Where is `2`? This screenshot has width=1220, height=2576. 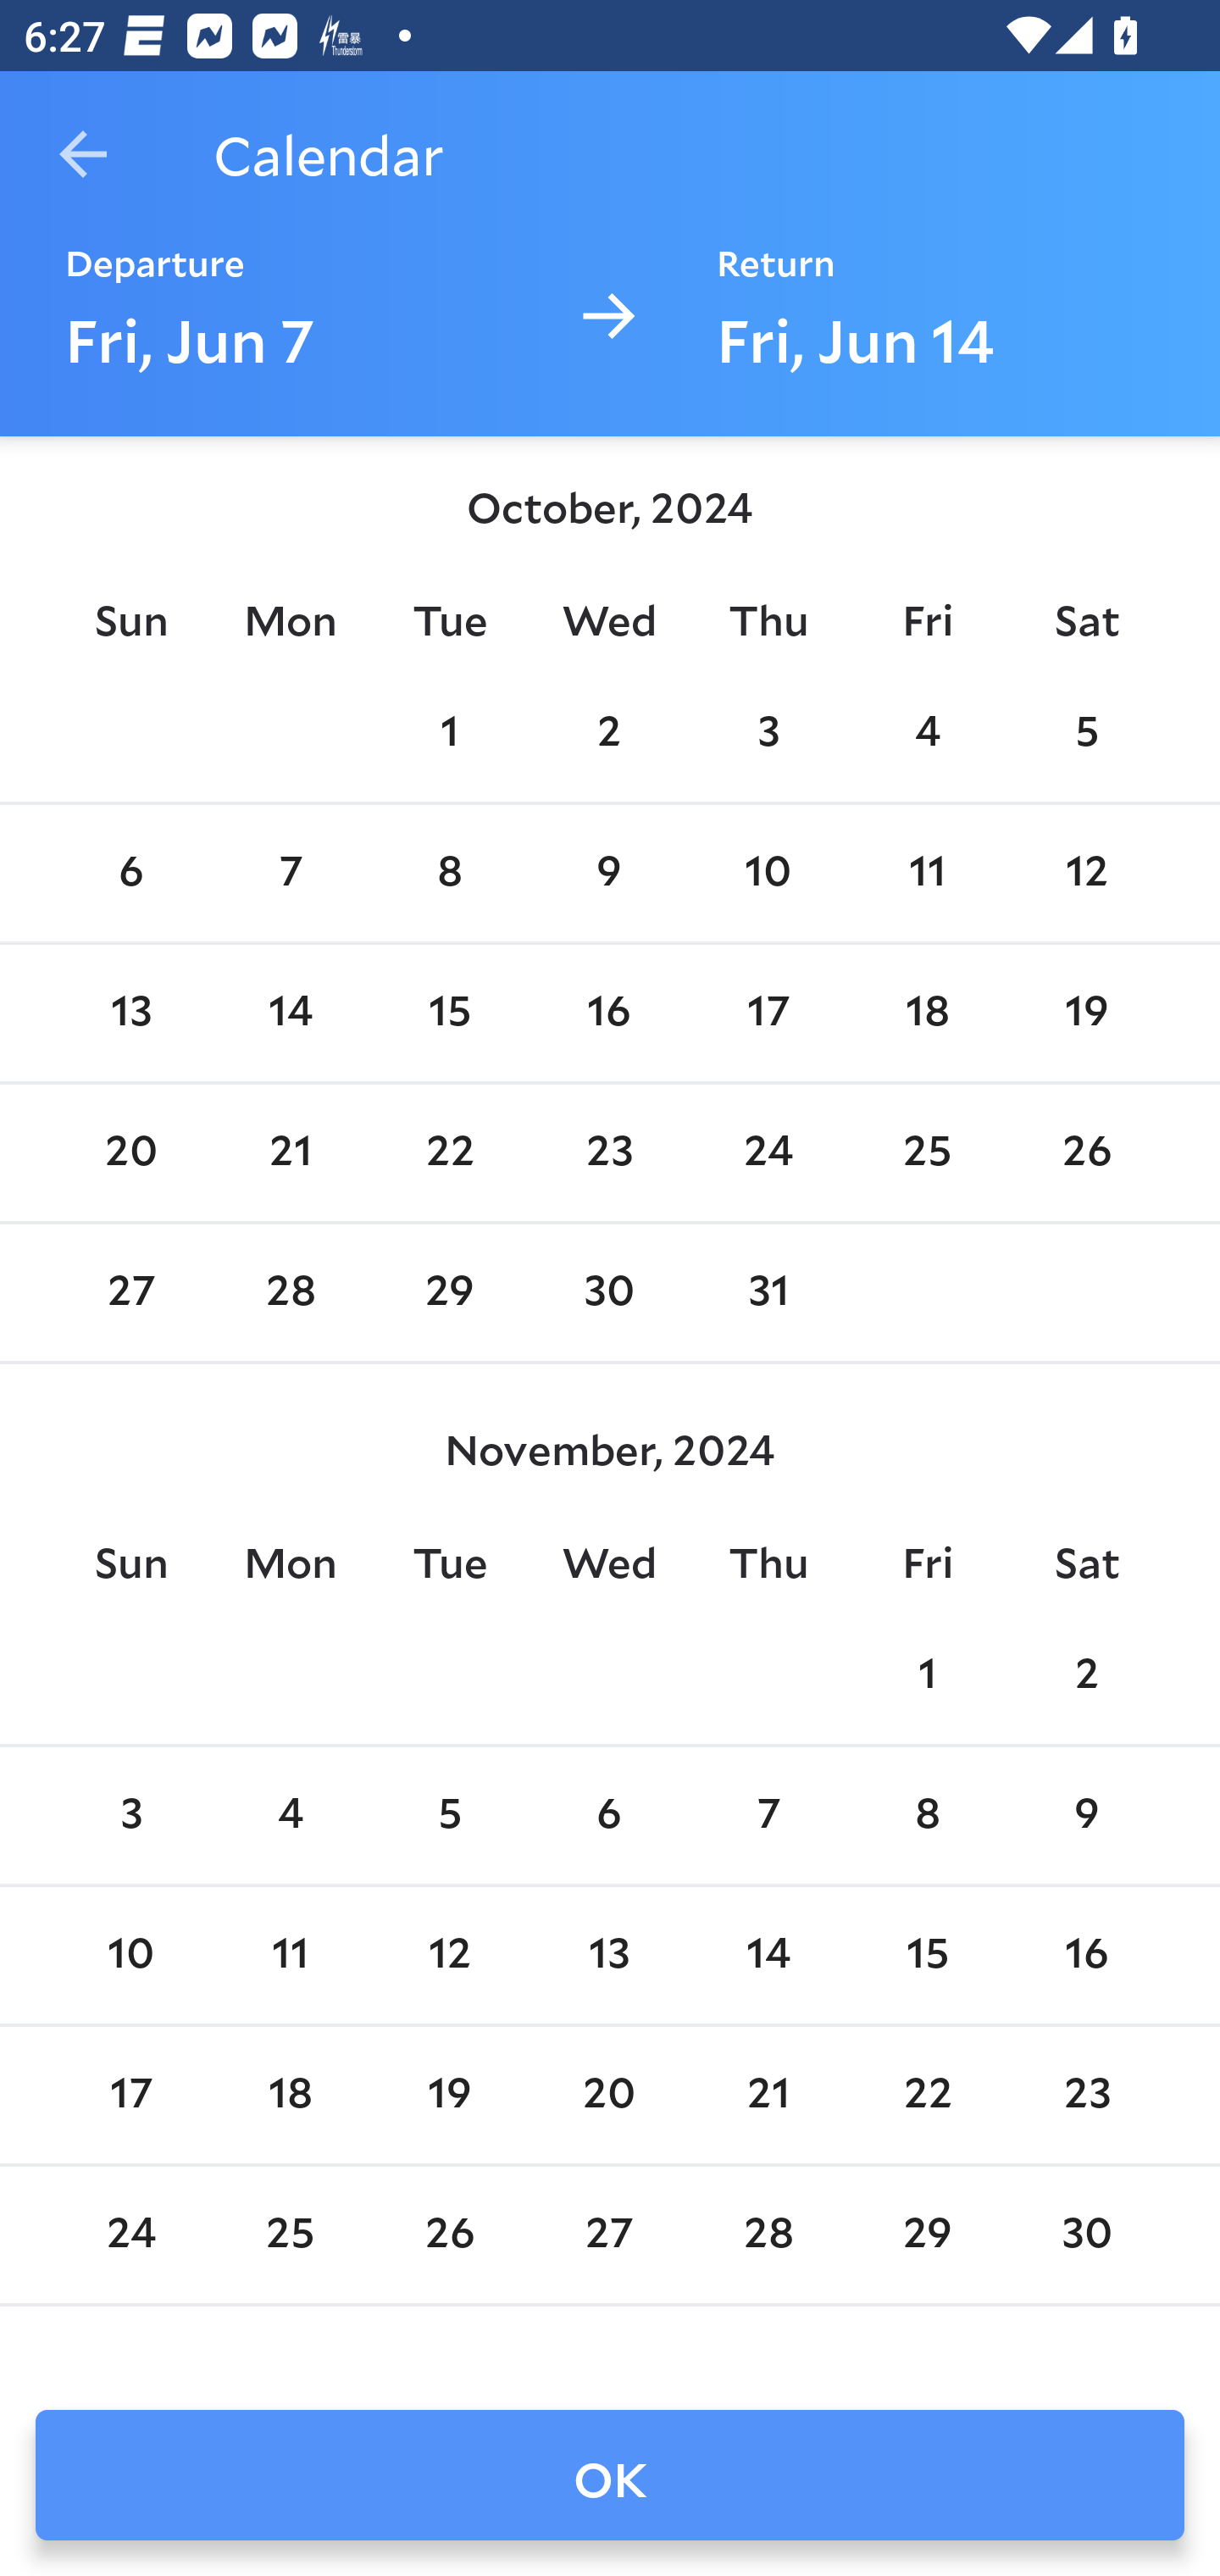
2 is located at coordinates (609, 734).